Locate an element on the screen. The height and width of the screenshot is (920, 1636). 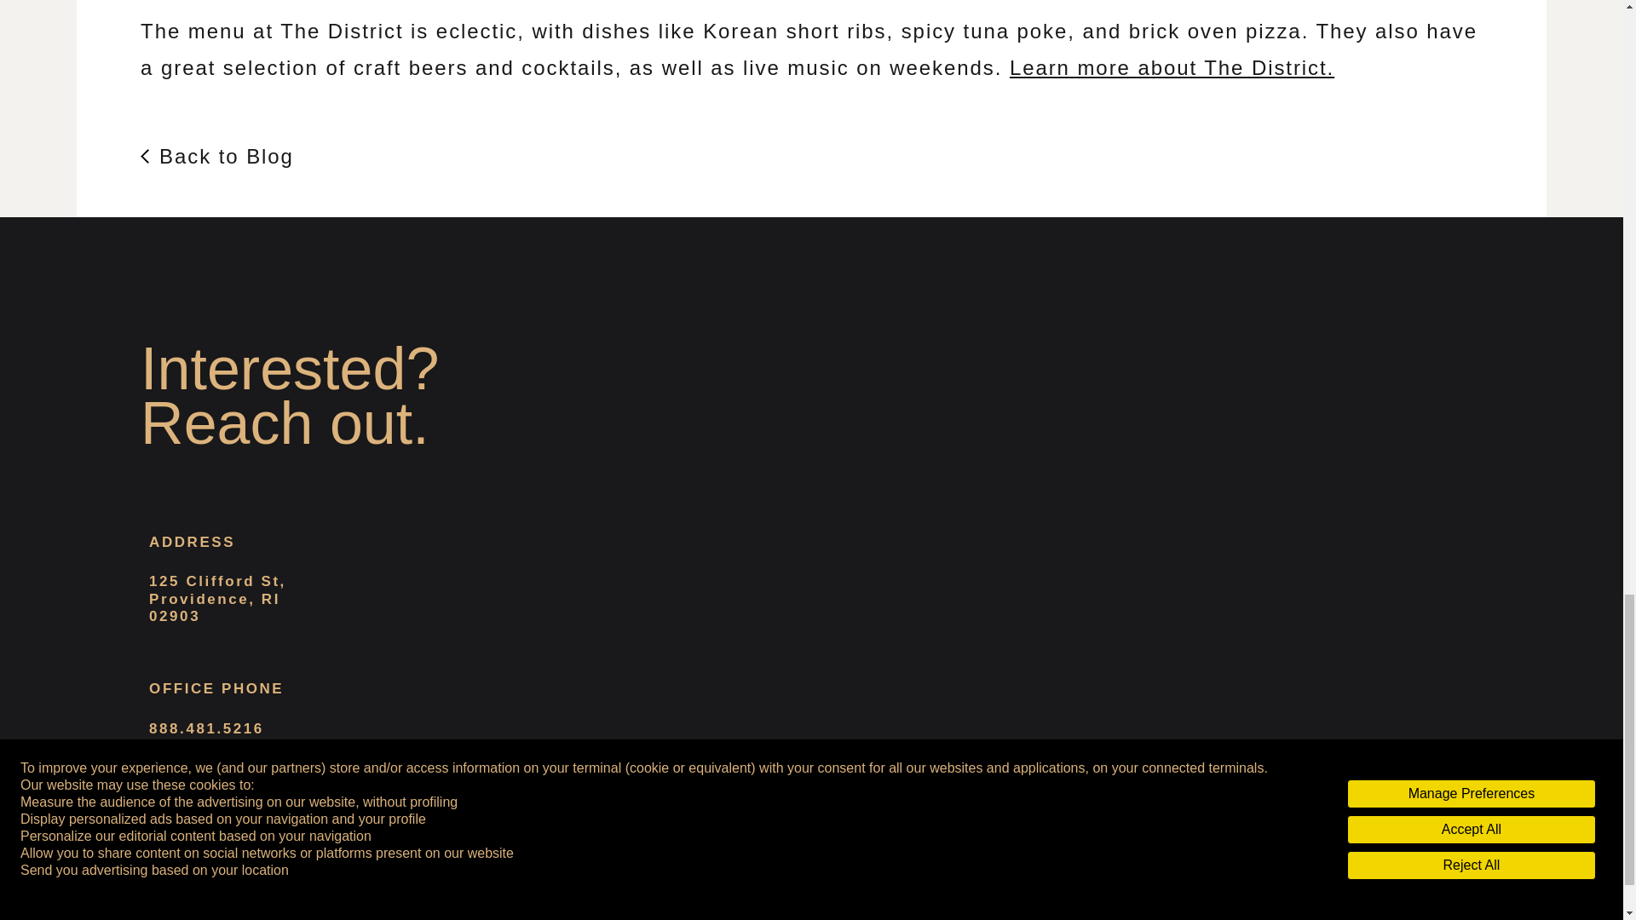
Back to Blog is located at coordinates (217, 157).